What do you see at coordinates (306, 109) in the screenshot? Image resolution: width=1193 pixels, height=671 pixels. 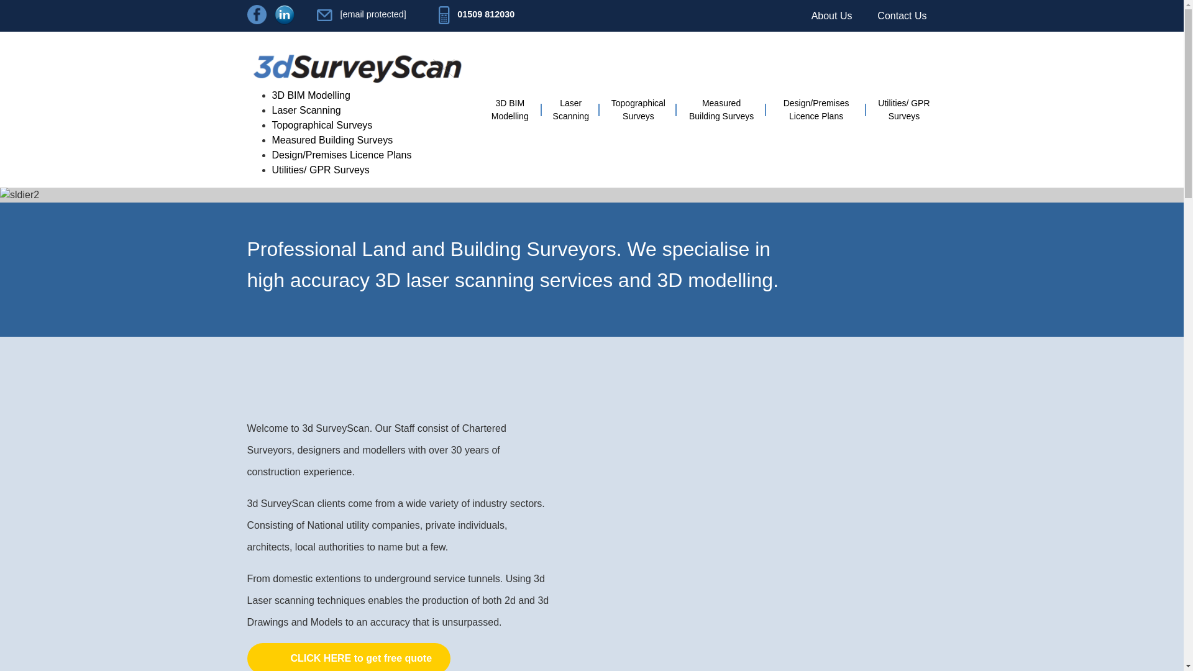 I see `Laser Scanning` at bounding box center [306, 109].